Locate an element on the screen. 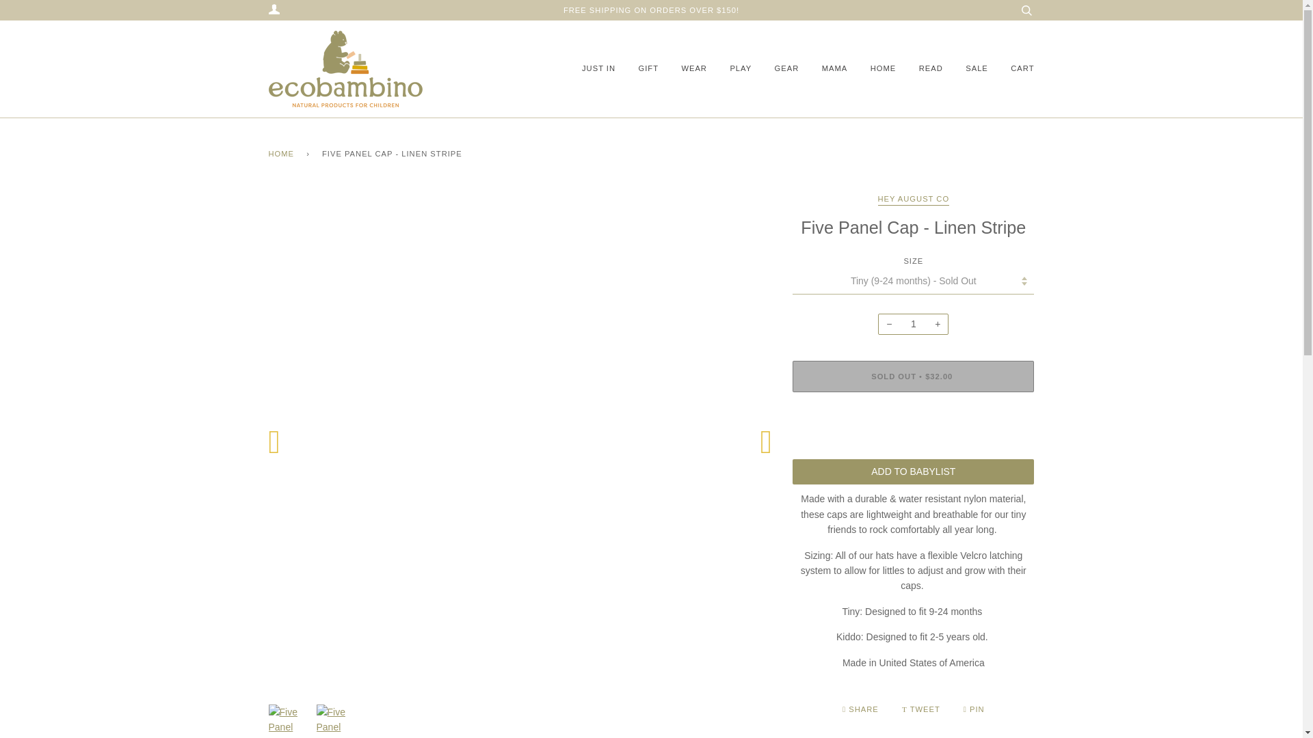  Search is located at coordinates (1026, 10).